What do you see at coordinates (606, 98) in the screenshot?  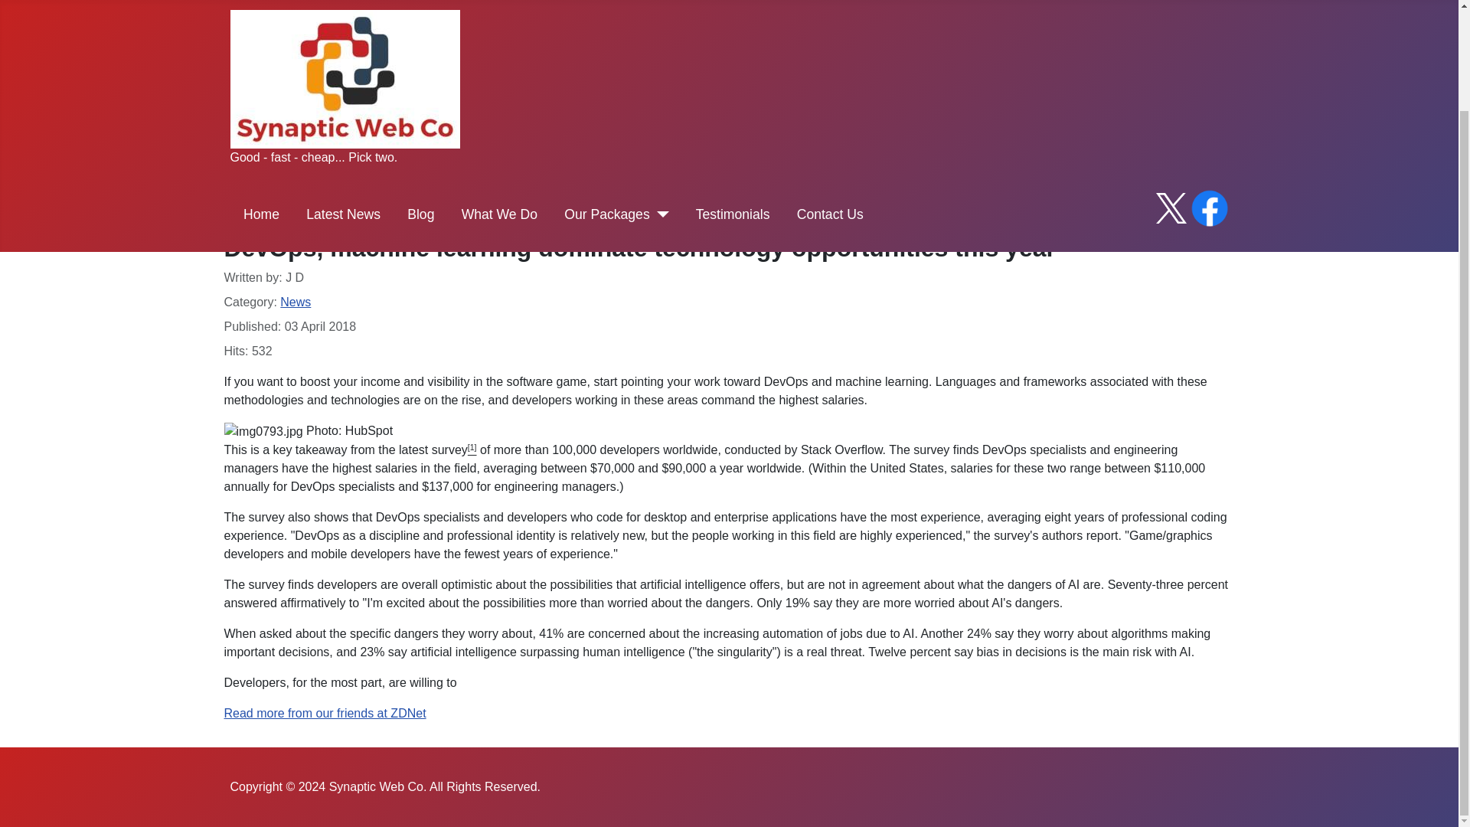 I see `Our Packages` at bounding box center [606, 98].